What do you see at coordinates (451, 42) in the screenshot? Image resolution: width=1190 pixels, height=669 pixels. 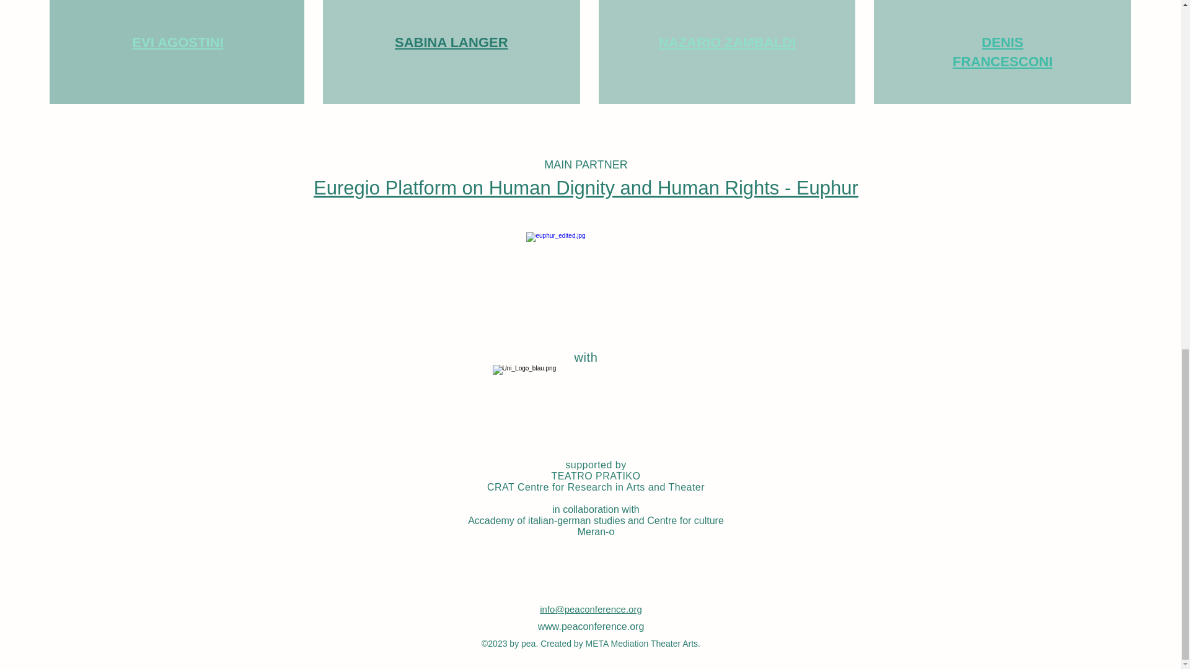 I see `SABINA LANGER` at bounding box center [451, 42].